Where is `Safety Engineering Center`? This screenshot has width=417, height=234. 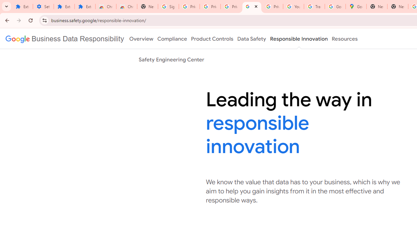
Safety Engineering Center is located at coordinates (171, 59).